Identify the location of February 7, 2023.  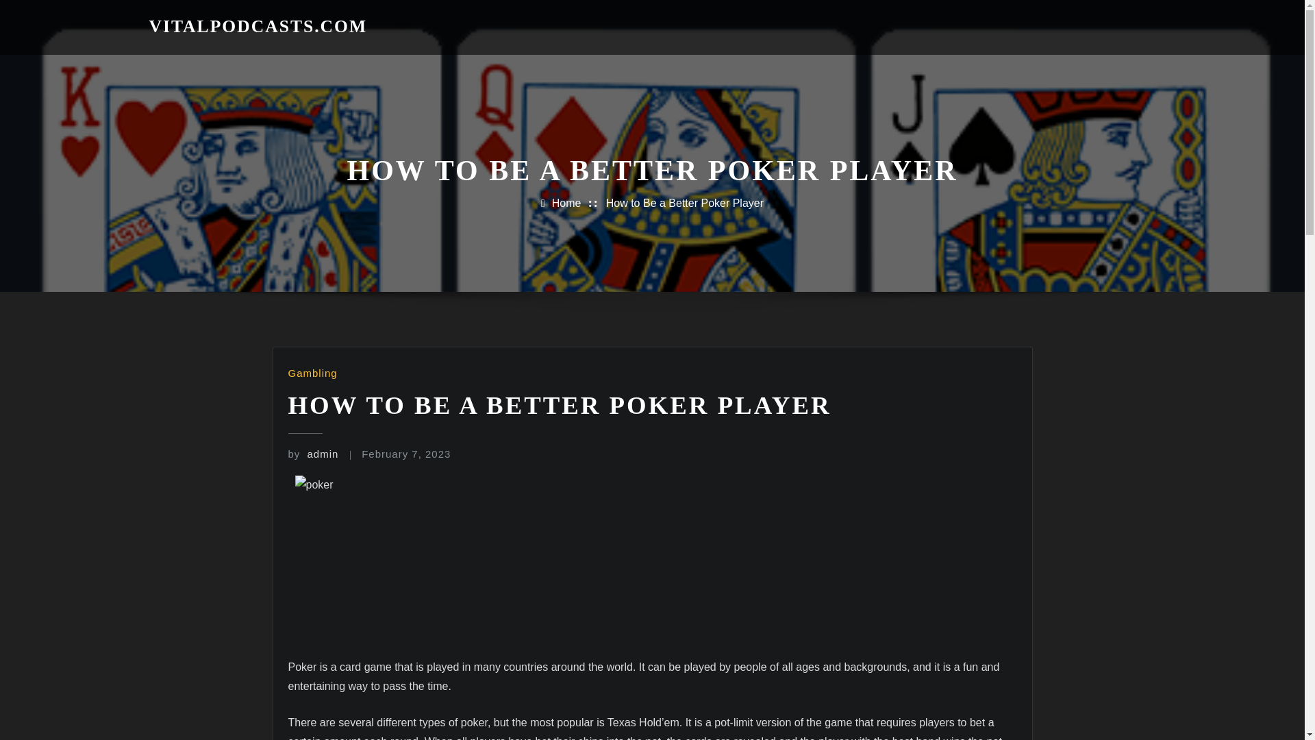
(406, 454).